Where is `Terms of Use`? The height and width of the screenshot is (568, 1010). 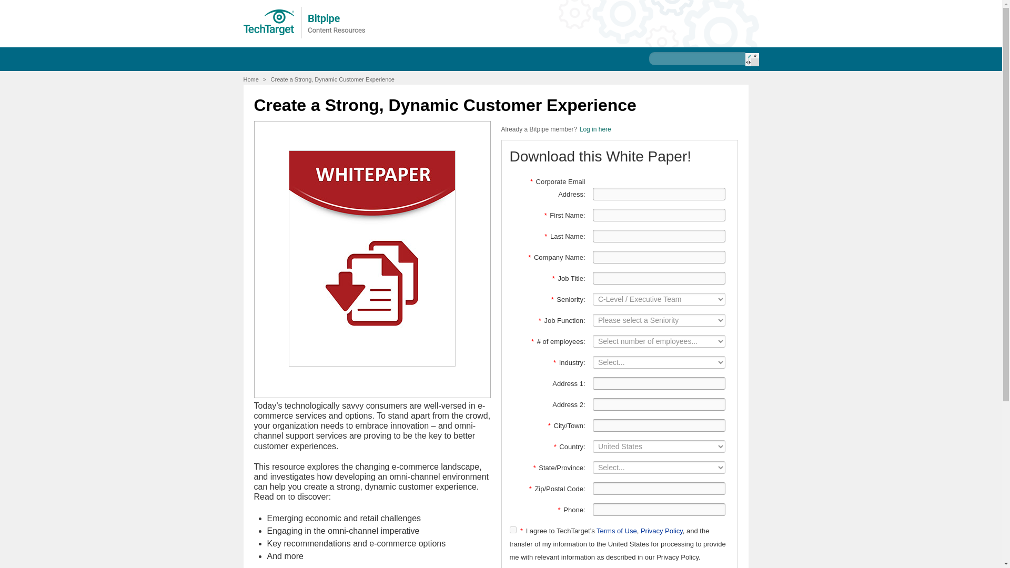 Terms of Use is located at coordinates (617, 531).